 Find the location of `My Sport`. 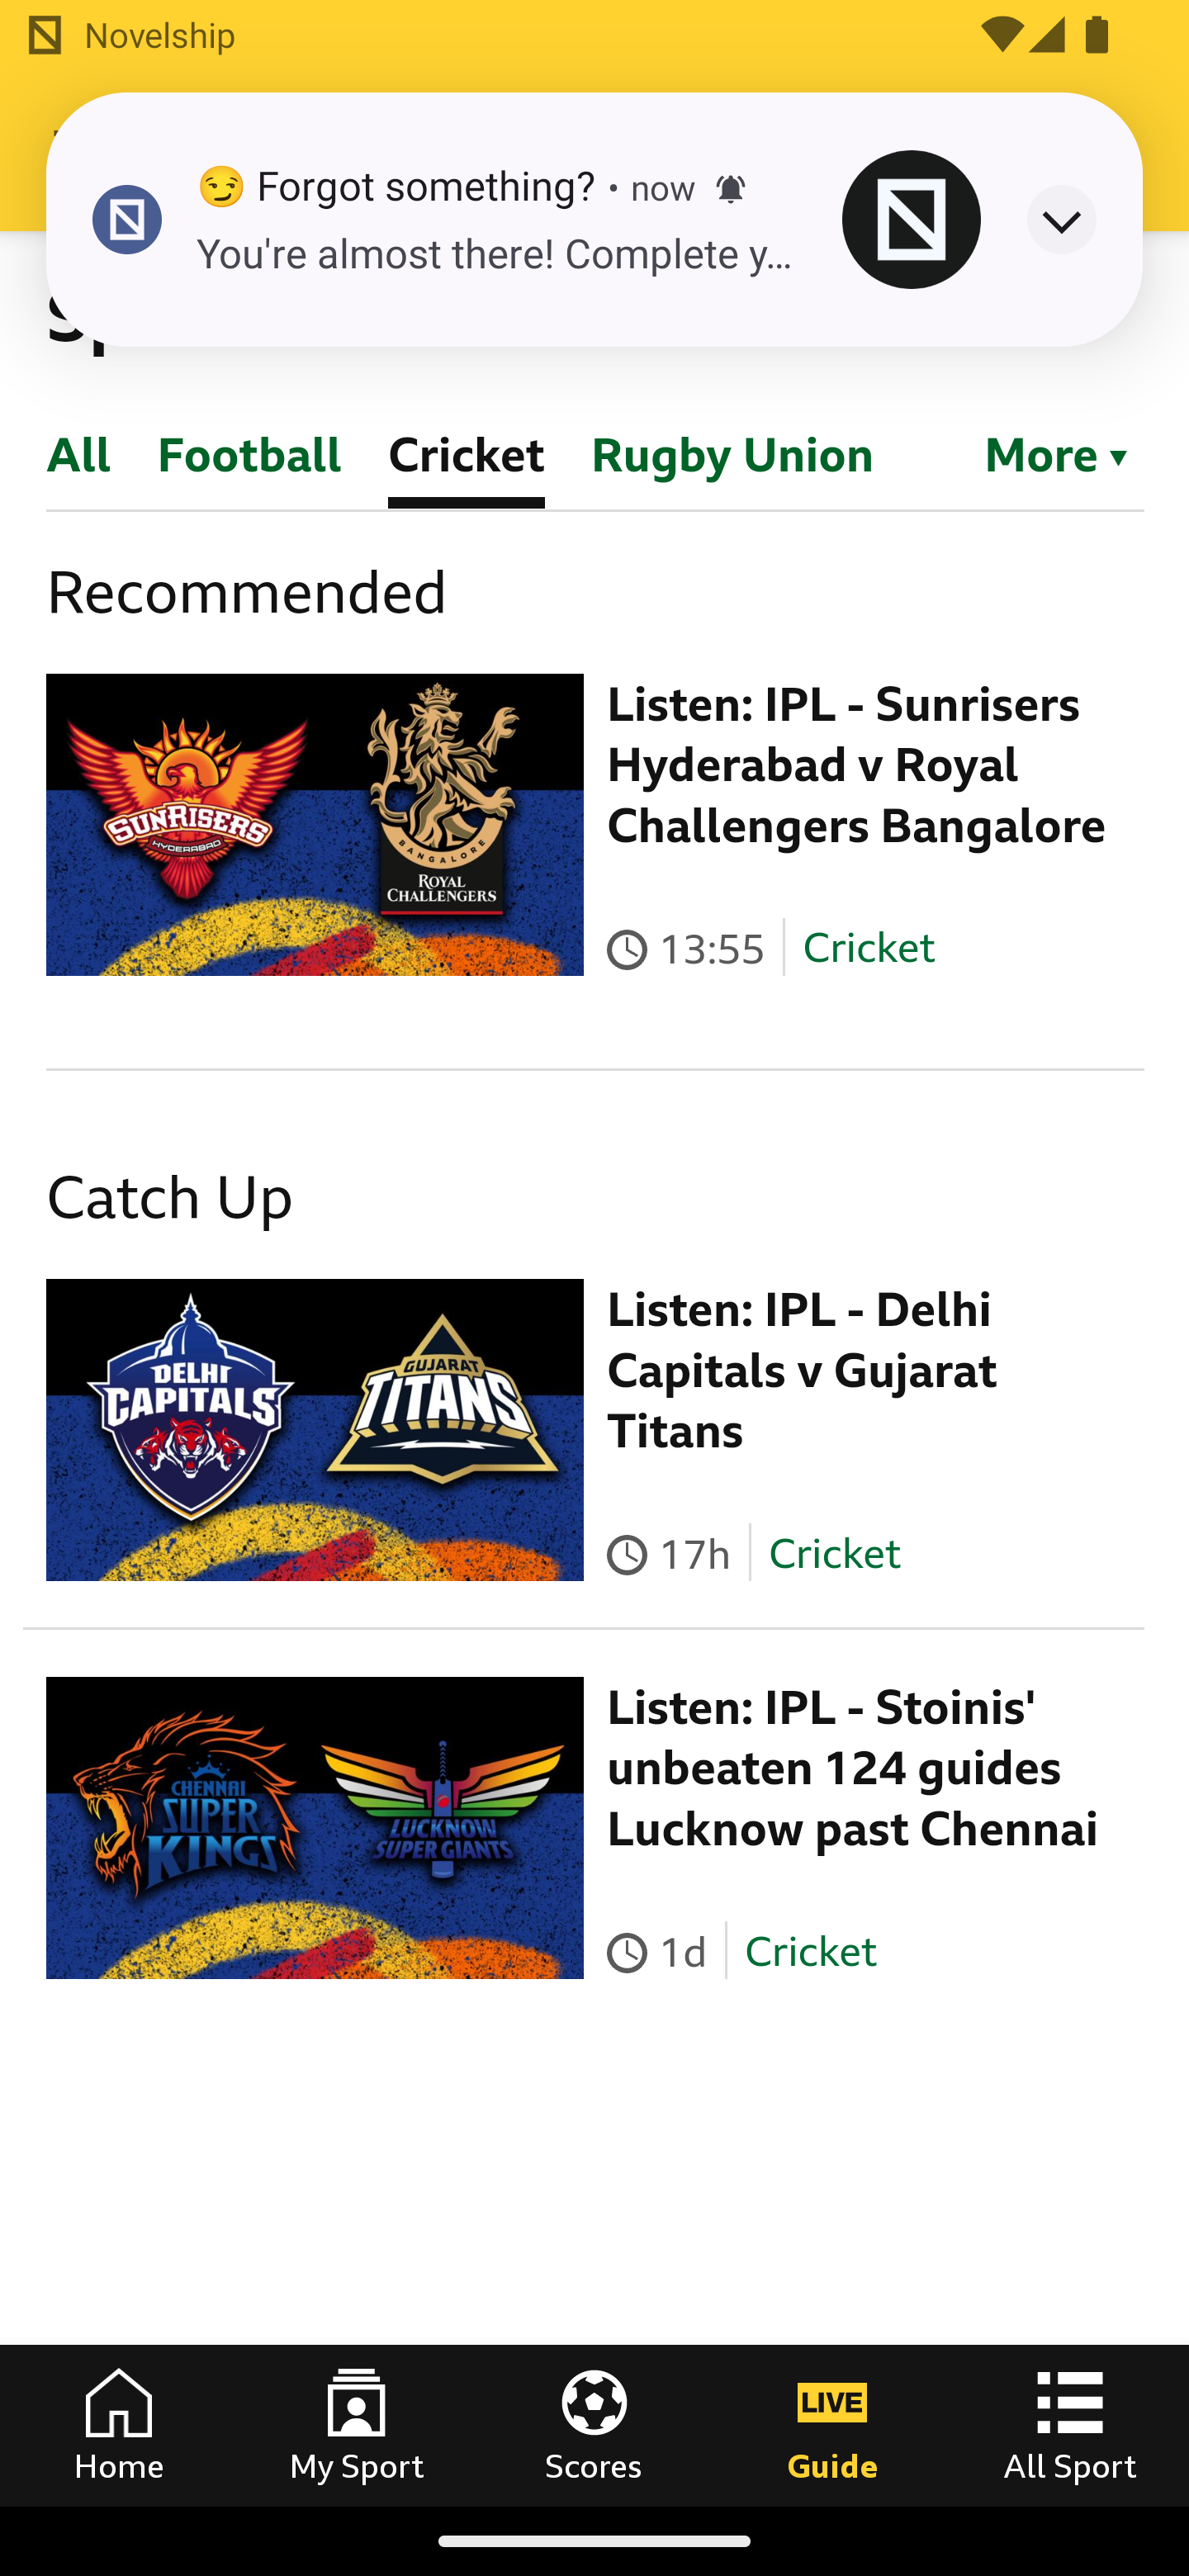

My Sport is located at coordinates (357, 2425).